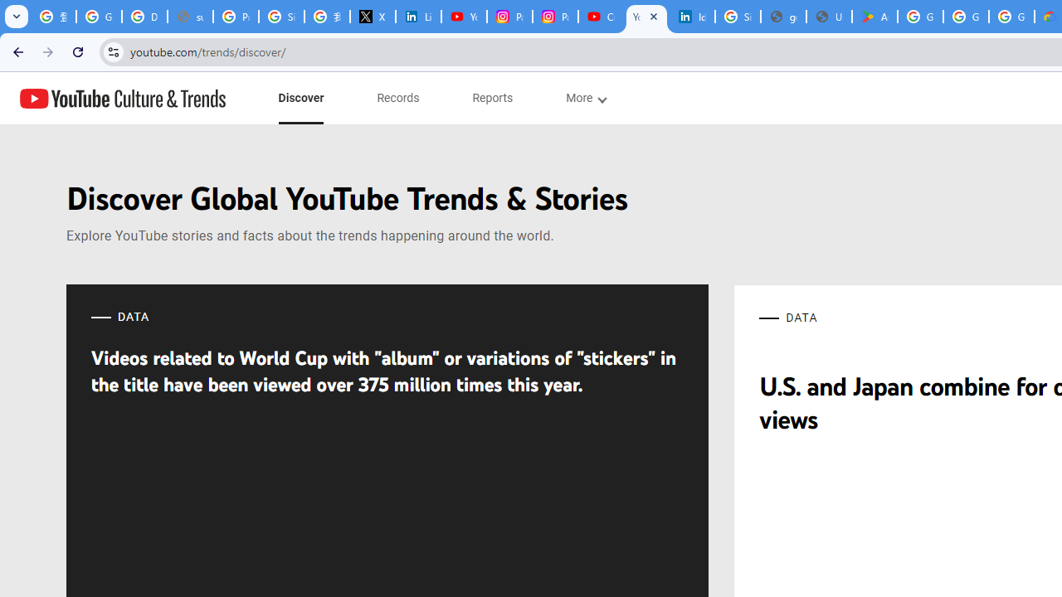  What do you see at coordinates (236, 17) in the screenshot?
I see `Privacy Help Center - Policies Help` at bounding box center [236, 17].